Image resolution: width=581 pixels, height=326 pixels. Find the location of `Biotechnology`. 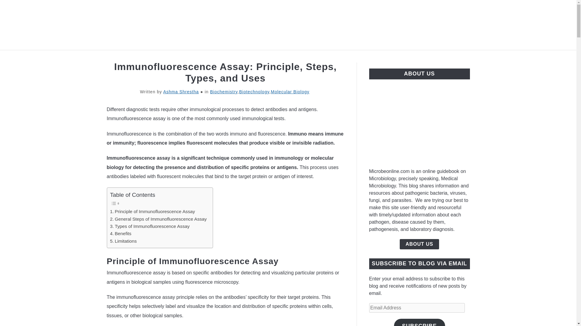

Biotechnology is located at coordinates (254, 92).